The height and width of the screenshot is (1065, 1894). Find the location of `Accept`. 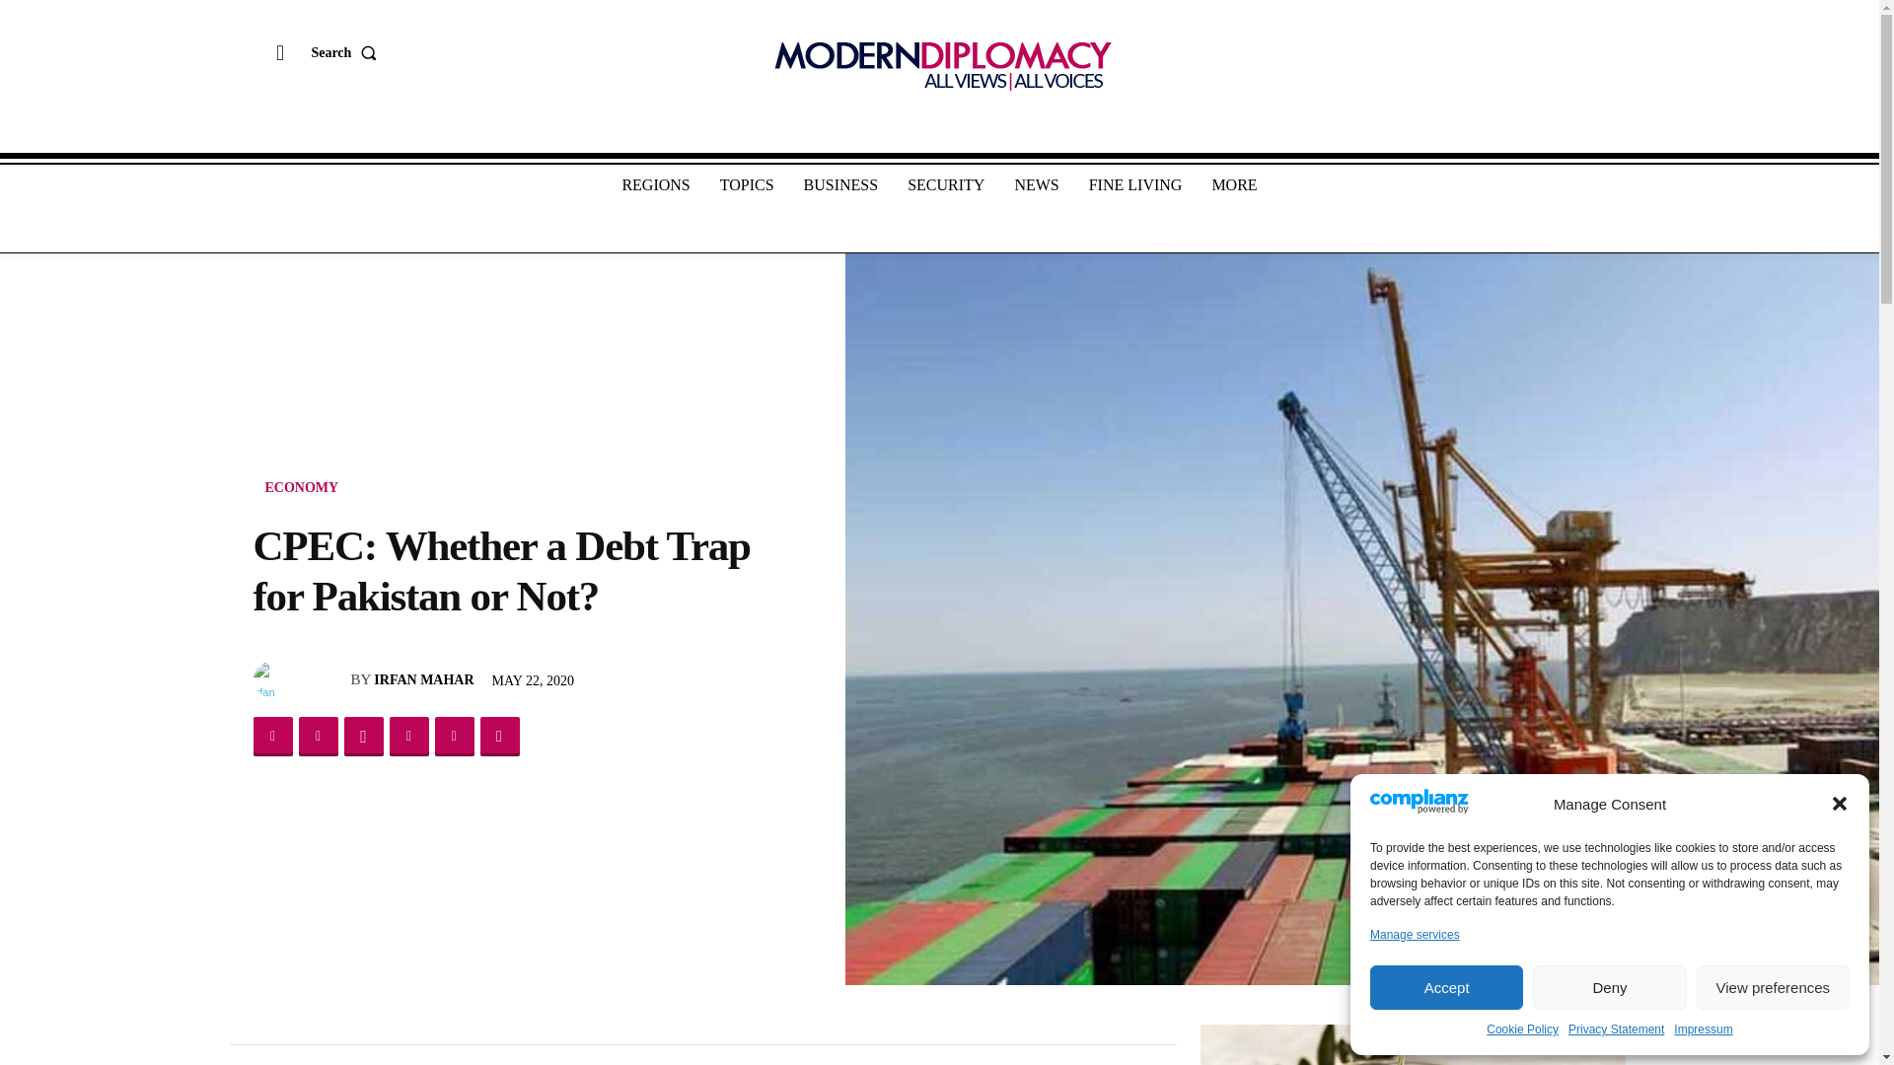

Accept is located at coordinates (1446, 986).